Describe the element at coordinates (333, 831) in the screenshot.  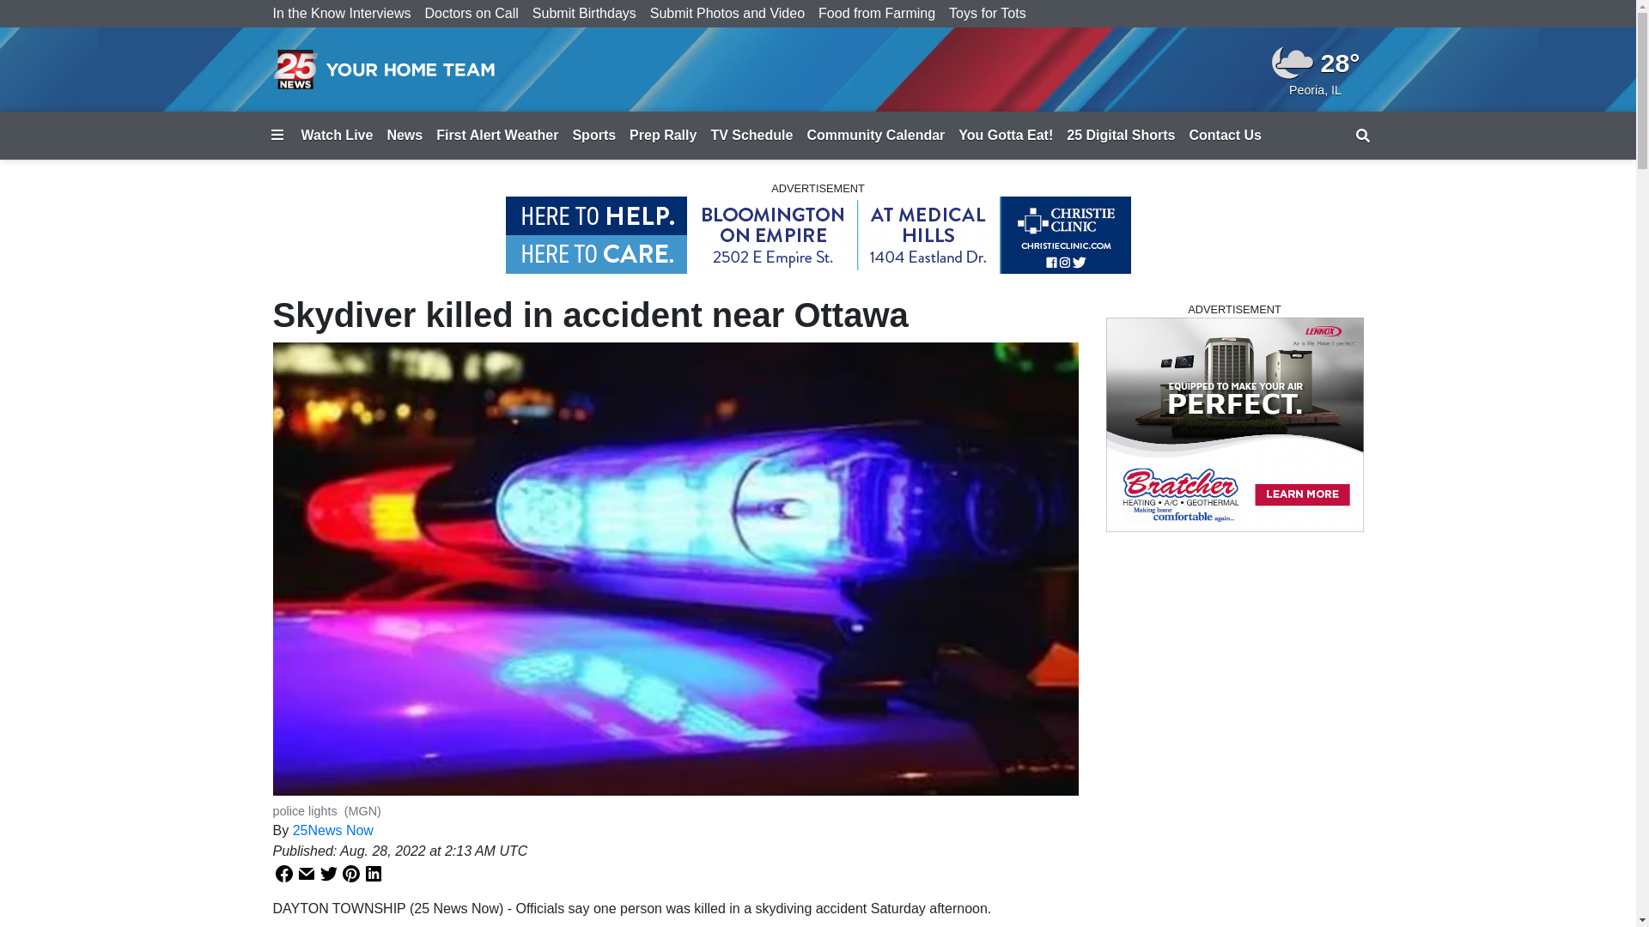
I see `25News Now` at that location.